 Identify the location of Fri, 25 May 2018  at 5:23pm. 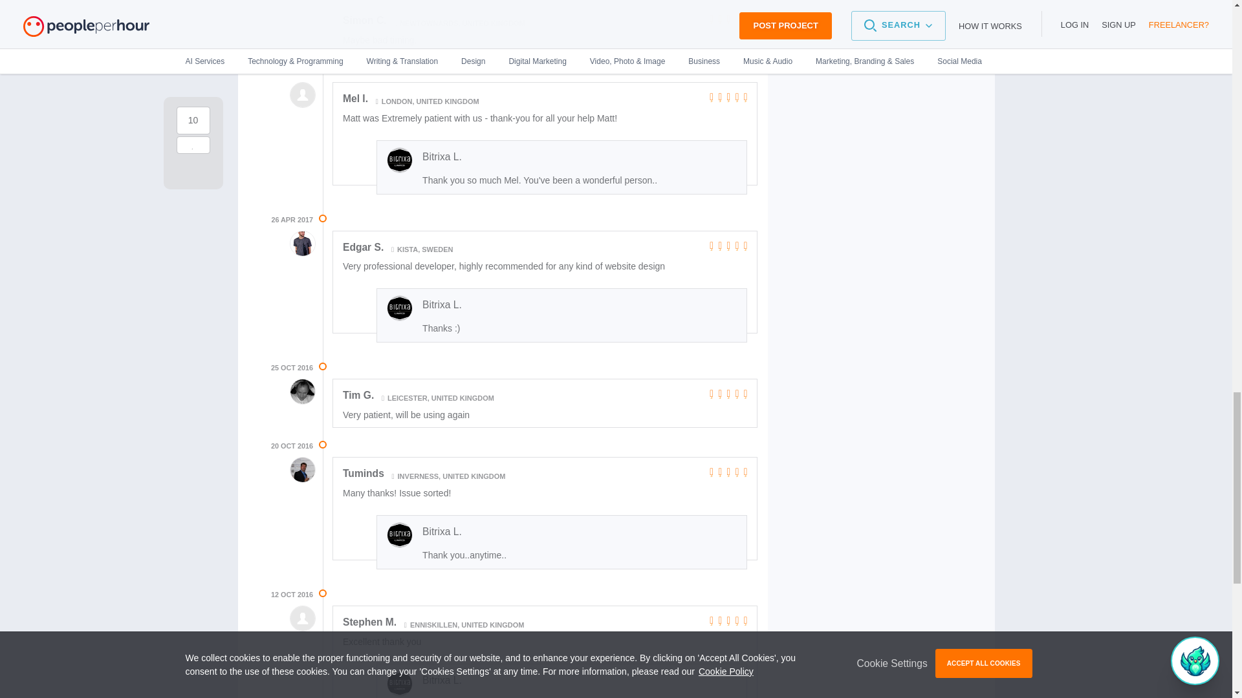
(291, 71).